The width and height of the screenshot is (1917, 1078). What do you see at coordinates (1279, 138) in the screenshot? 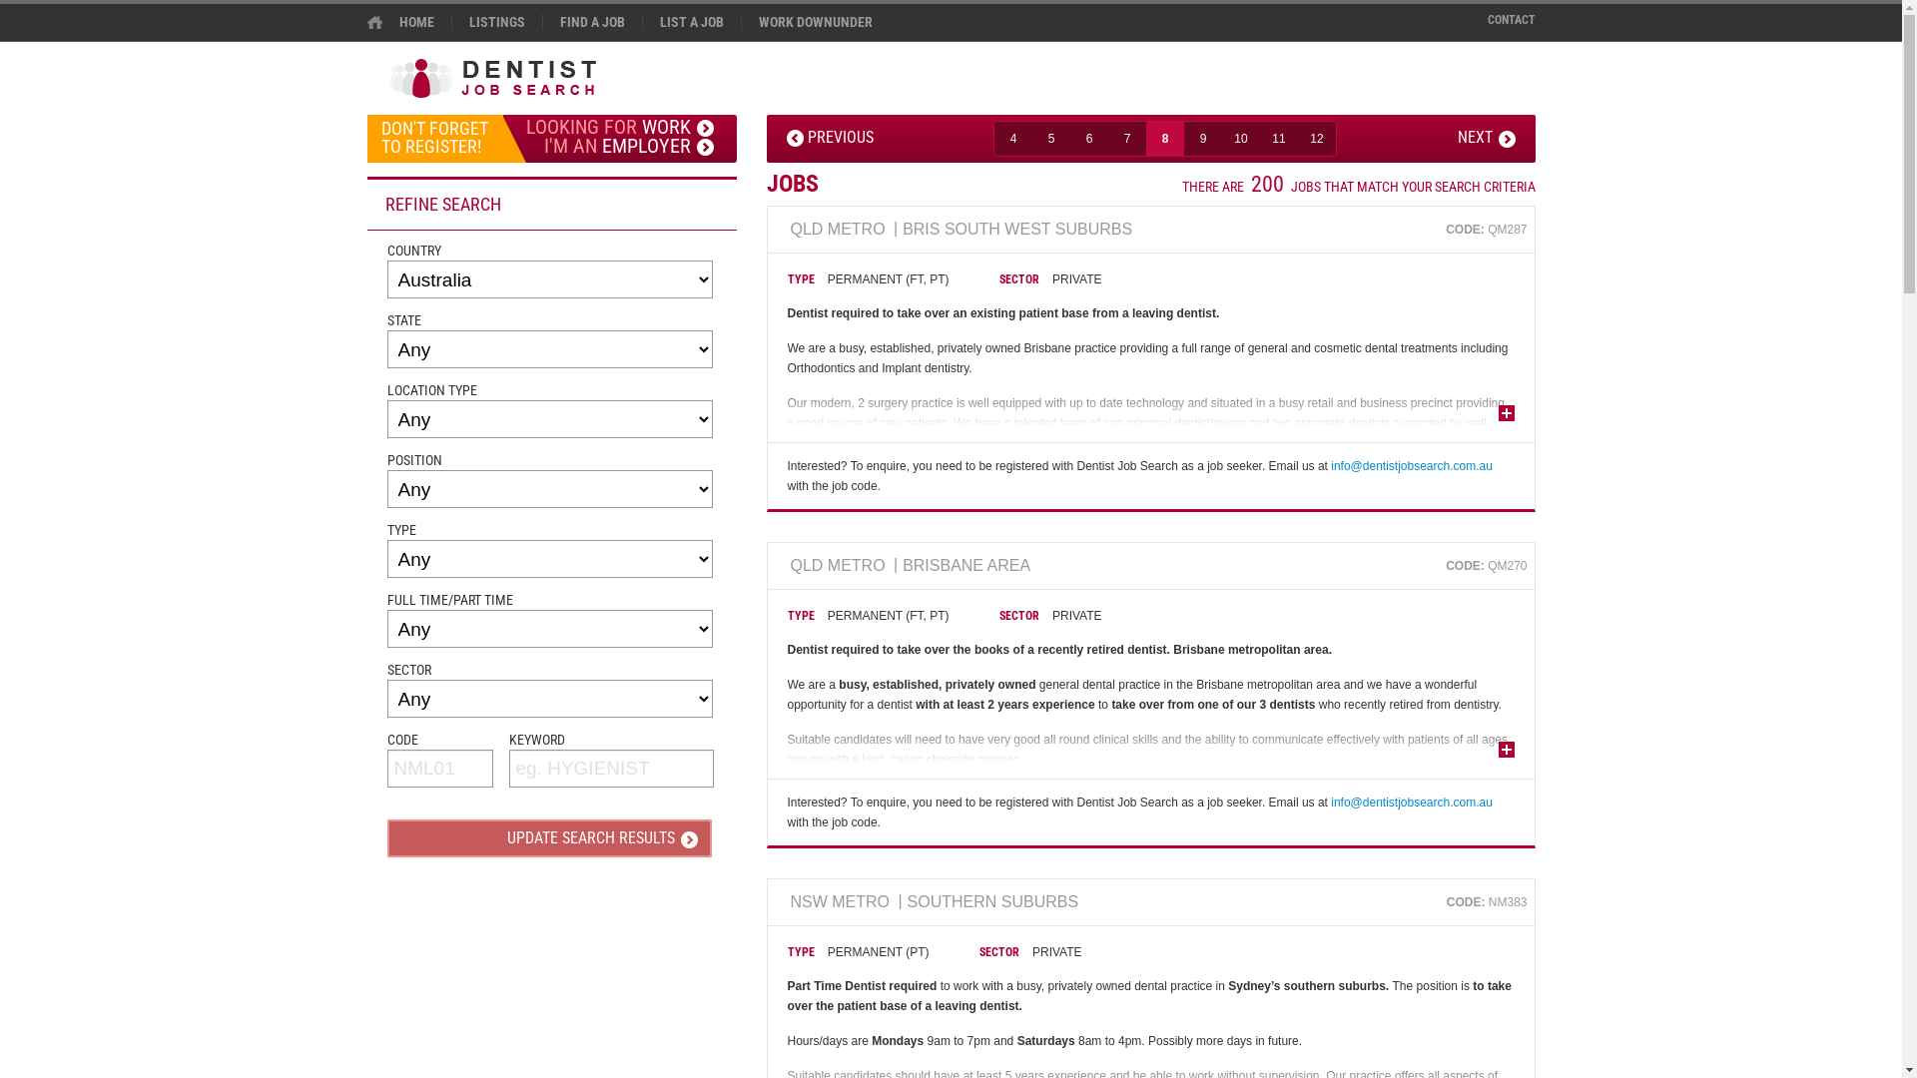
I see `11` at bounding box center [1279, 138].